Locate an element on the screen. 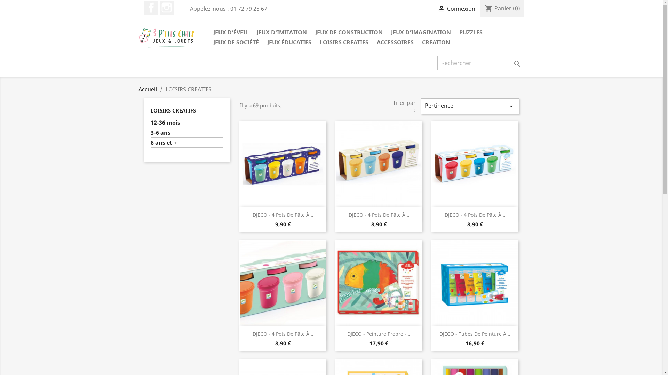 This screenshot has width=668, height=375. ACCESSOIRES is located at coordinates (395, 43).